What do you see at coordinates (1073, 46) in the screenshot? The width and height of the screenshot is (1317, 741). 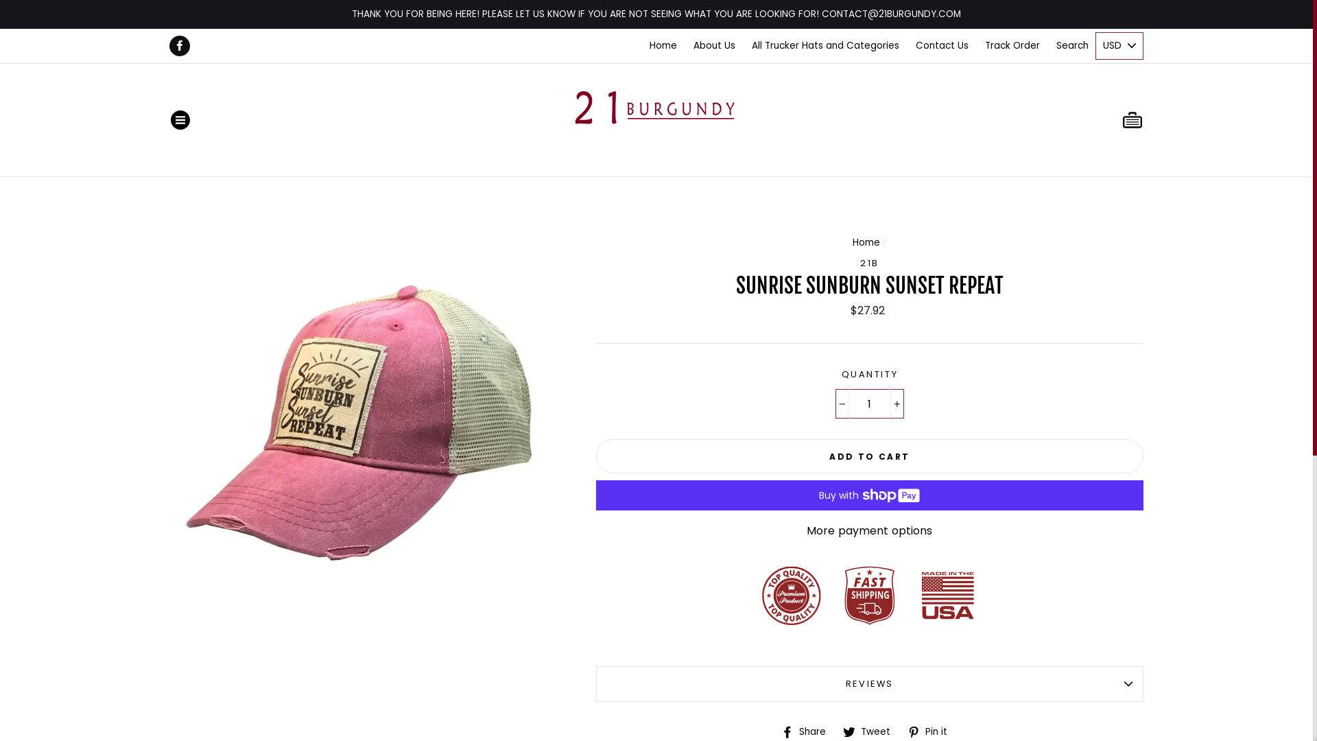 I see `Search` at bounding box center [1073, 46].